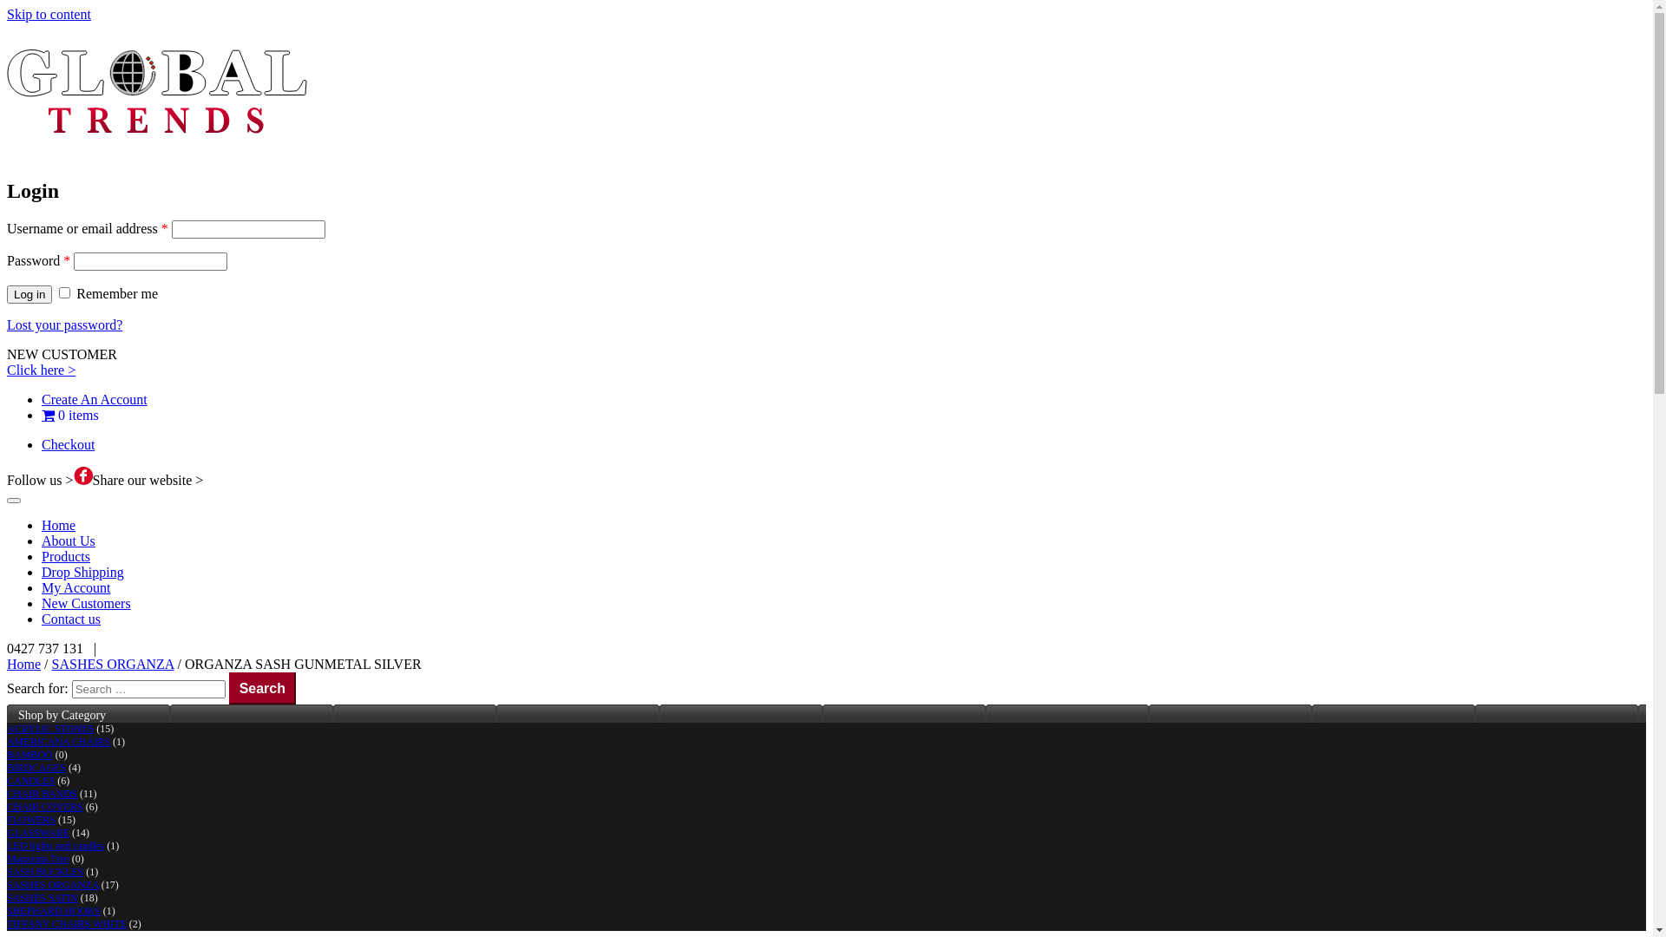  What do you see at coordinates (76, 588) in the screenshot?
I see `My Account` at bounding box center [76, 588].